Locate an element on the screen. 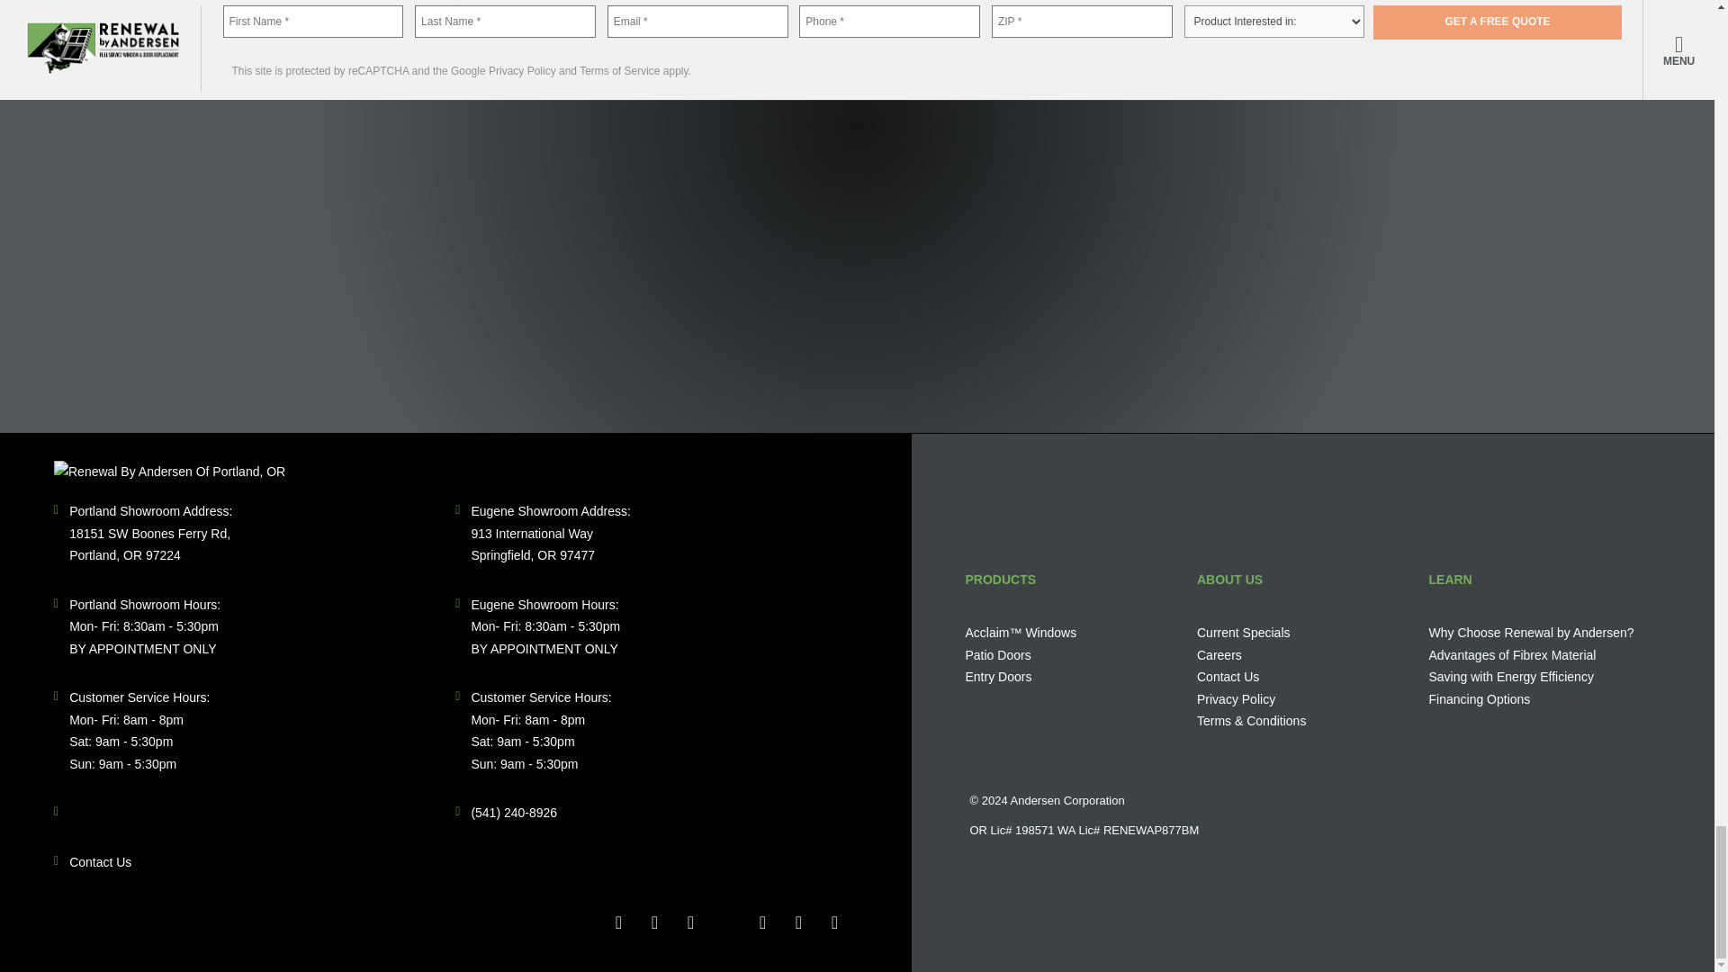 Image resolution: width=1728 pixels, height=972 pixels. Renewal By Andersen Of Portland is located at coordinates (169, 472).